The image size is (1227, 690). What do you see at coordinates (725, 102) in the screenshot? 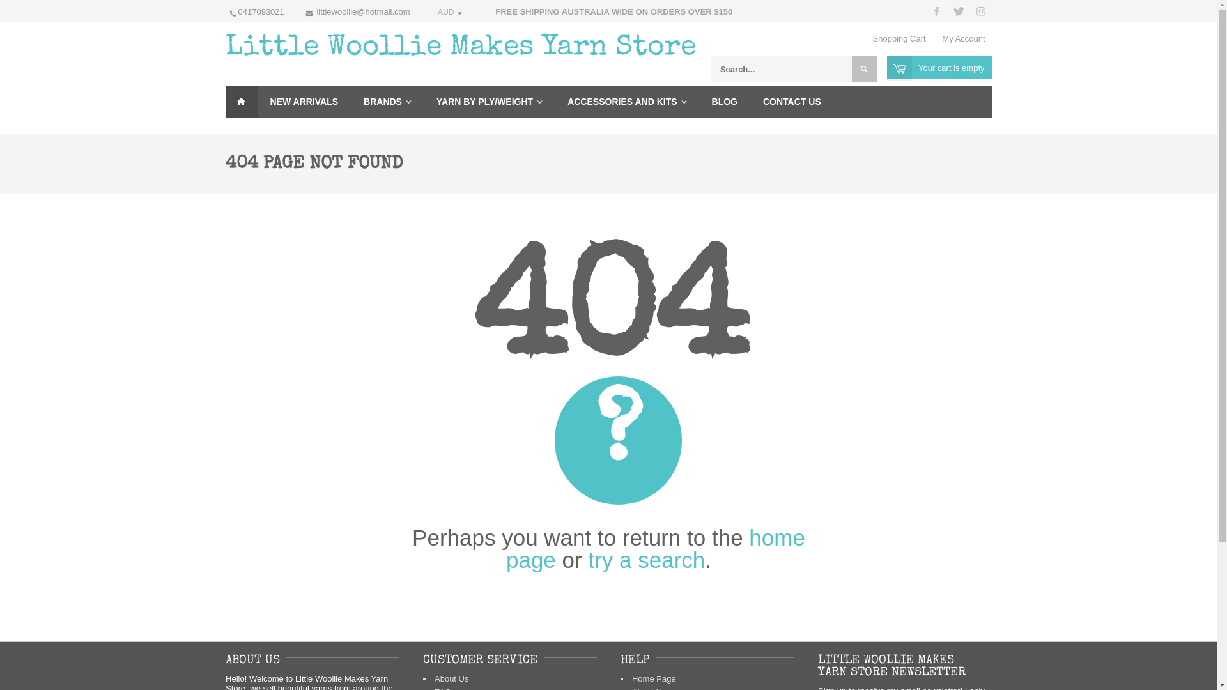
I see `BLOG` at bounding box center [725, 102].